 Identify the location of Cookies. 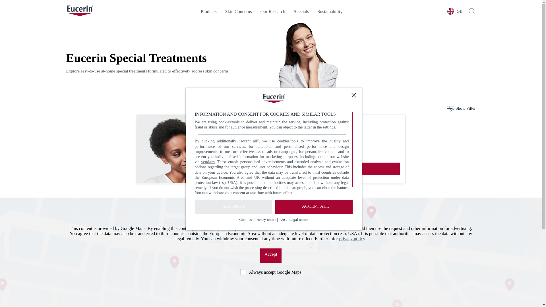
(246, 219).